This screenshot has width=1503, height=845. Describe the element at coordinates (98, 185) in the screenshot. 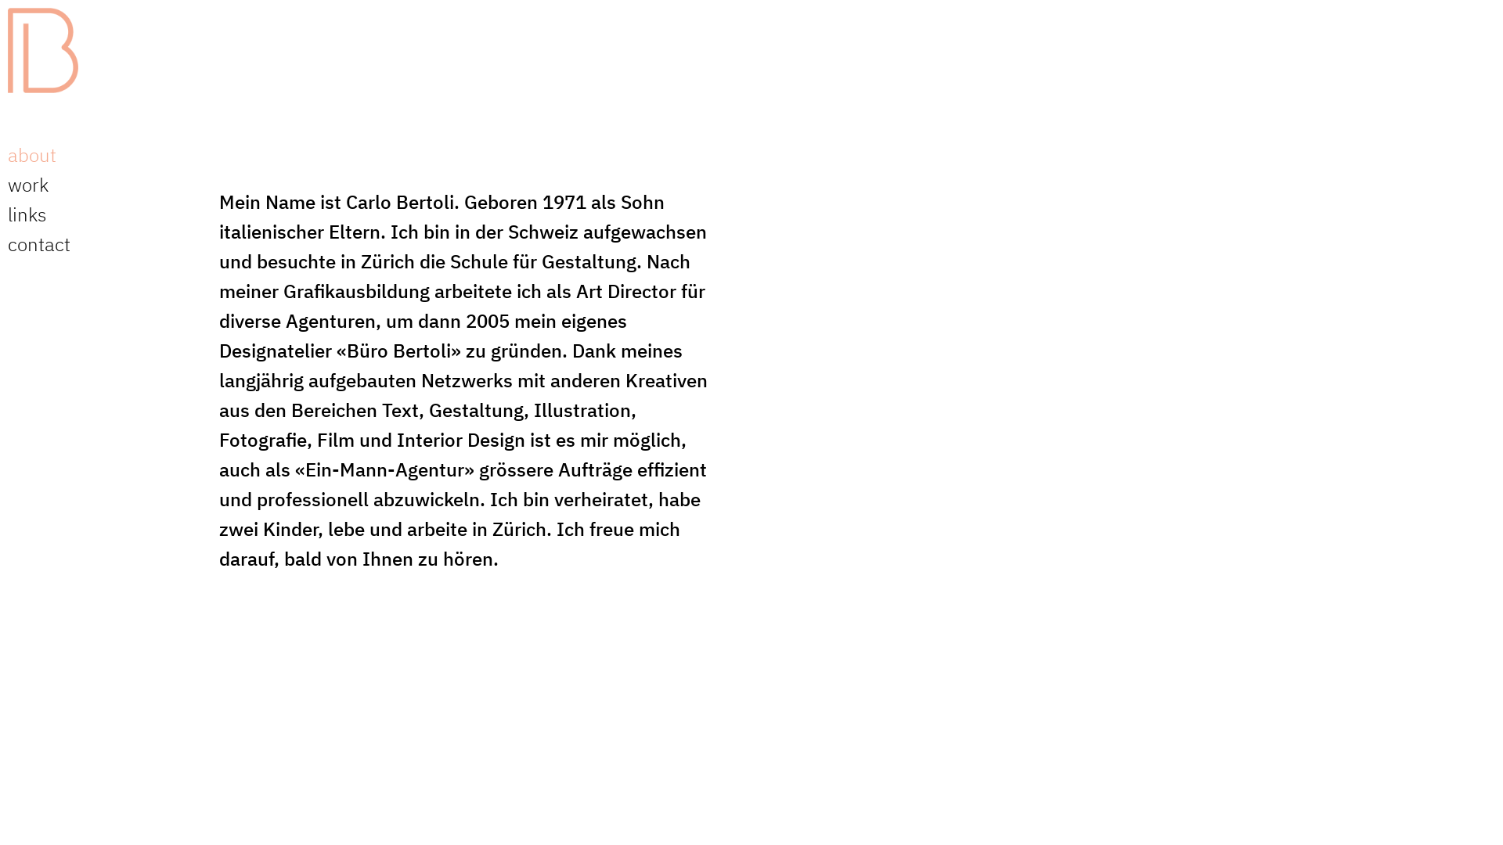

I see `work` at that location.